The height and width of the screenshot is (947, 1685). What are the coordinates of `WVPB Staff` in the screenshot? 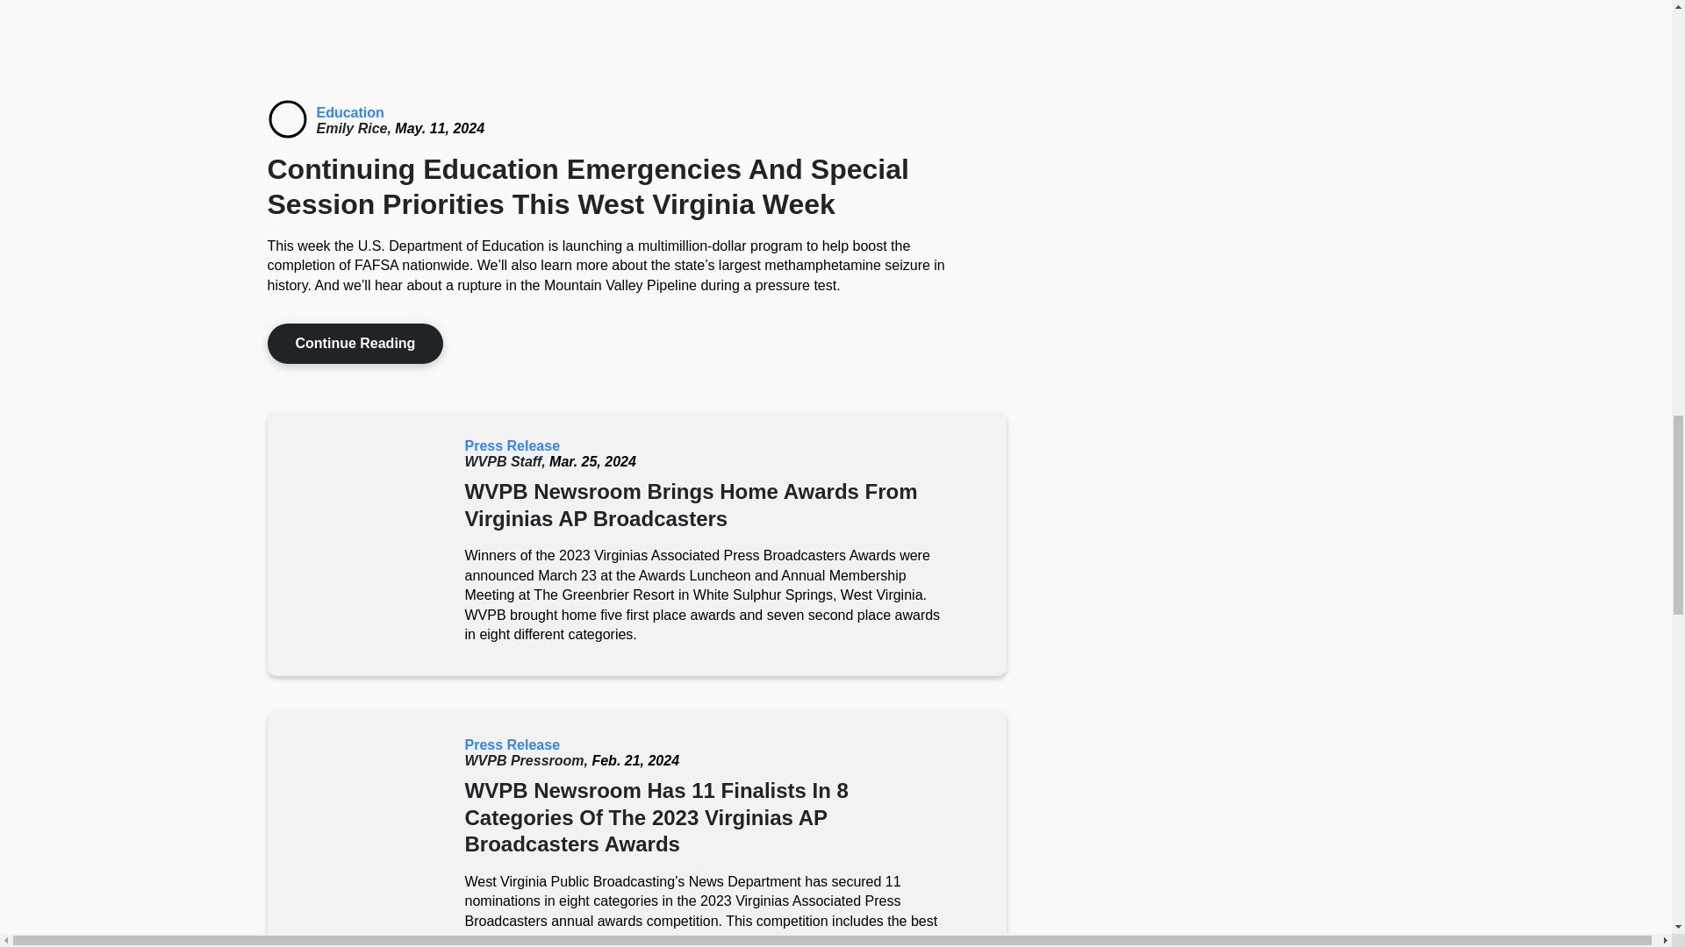 It's located at (507, 461).